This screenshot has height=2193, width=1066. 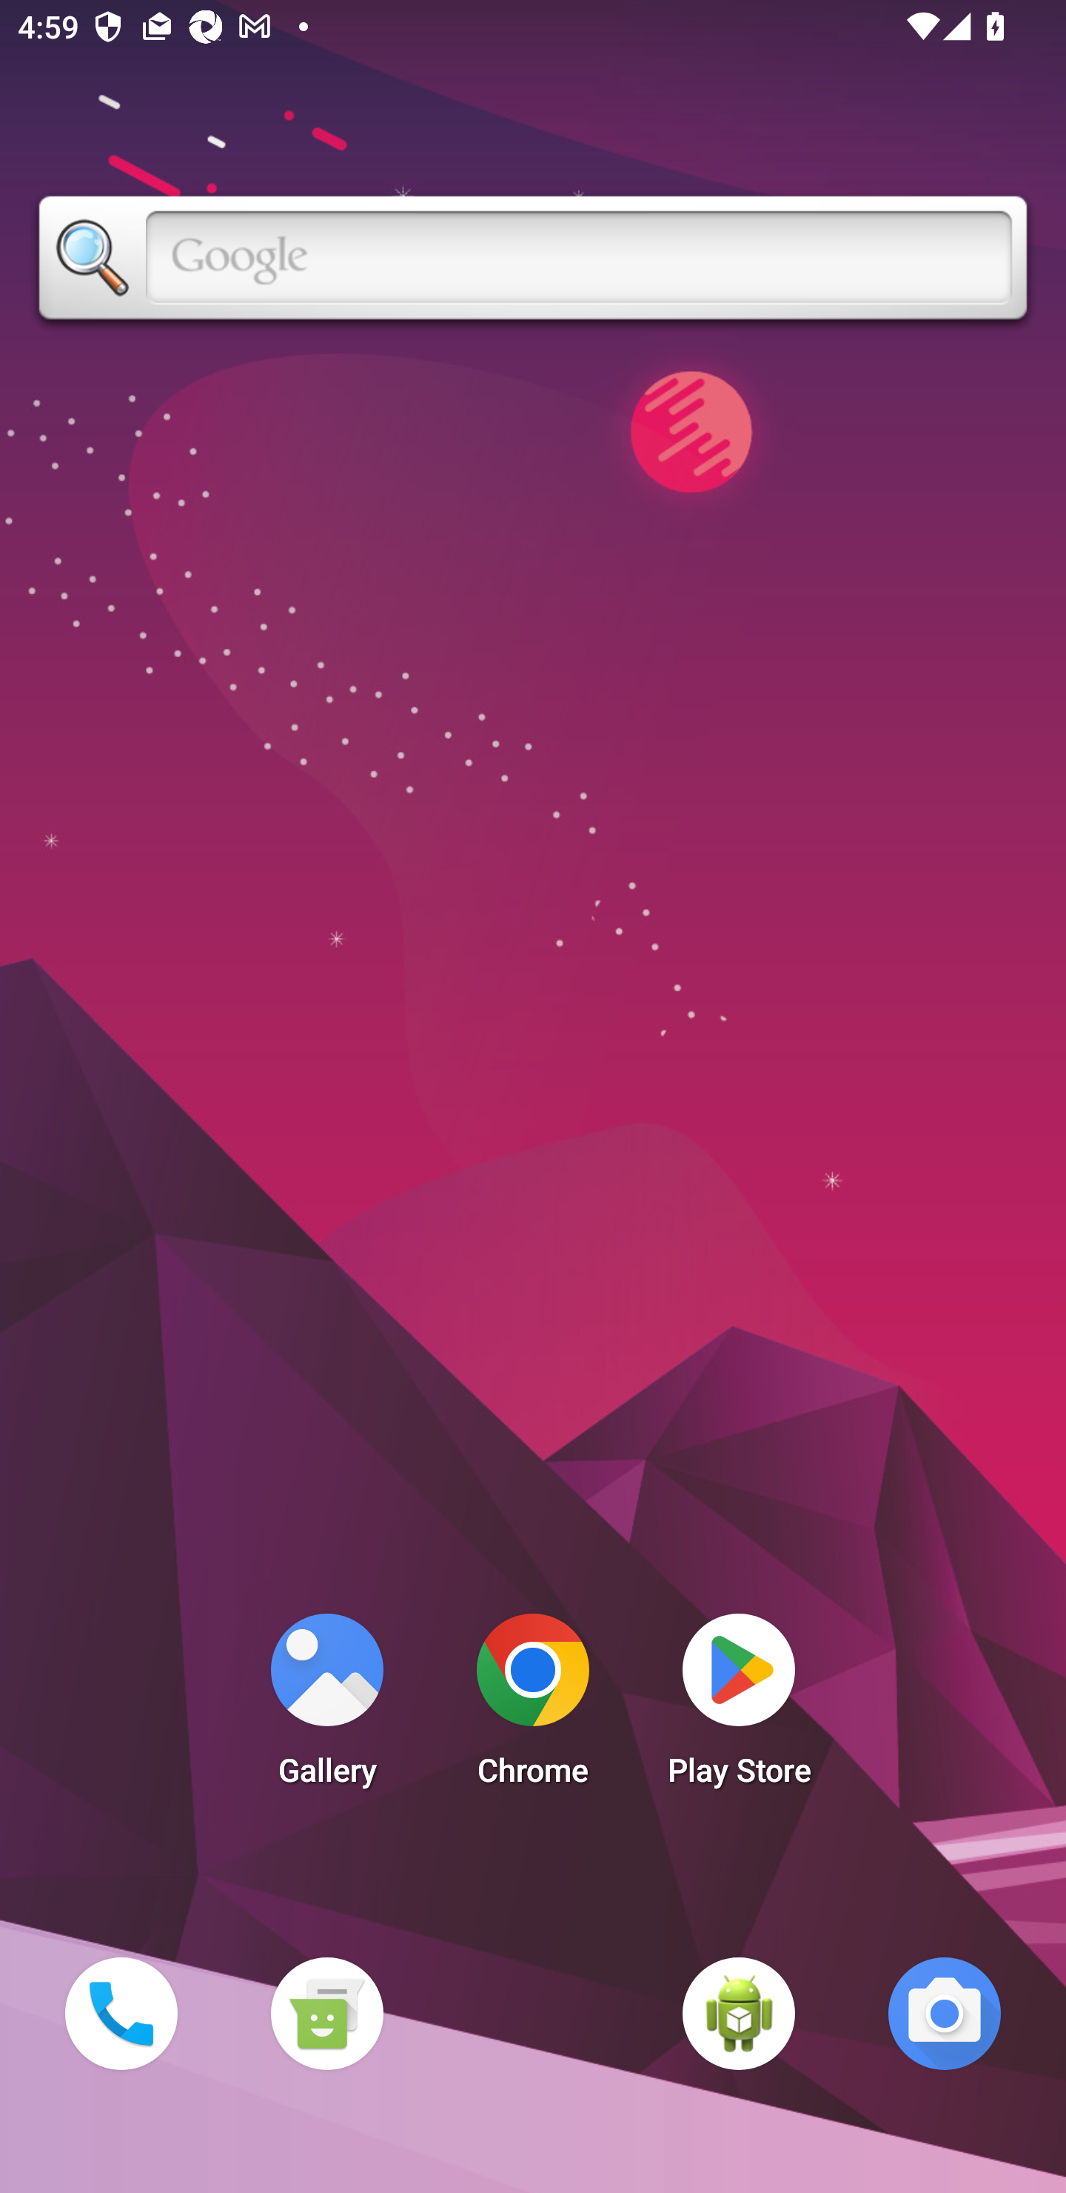 What do you see at coordinates (326, 2013) in the screenshot?
I see `Messaging` at bounding box center [326, 2013].